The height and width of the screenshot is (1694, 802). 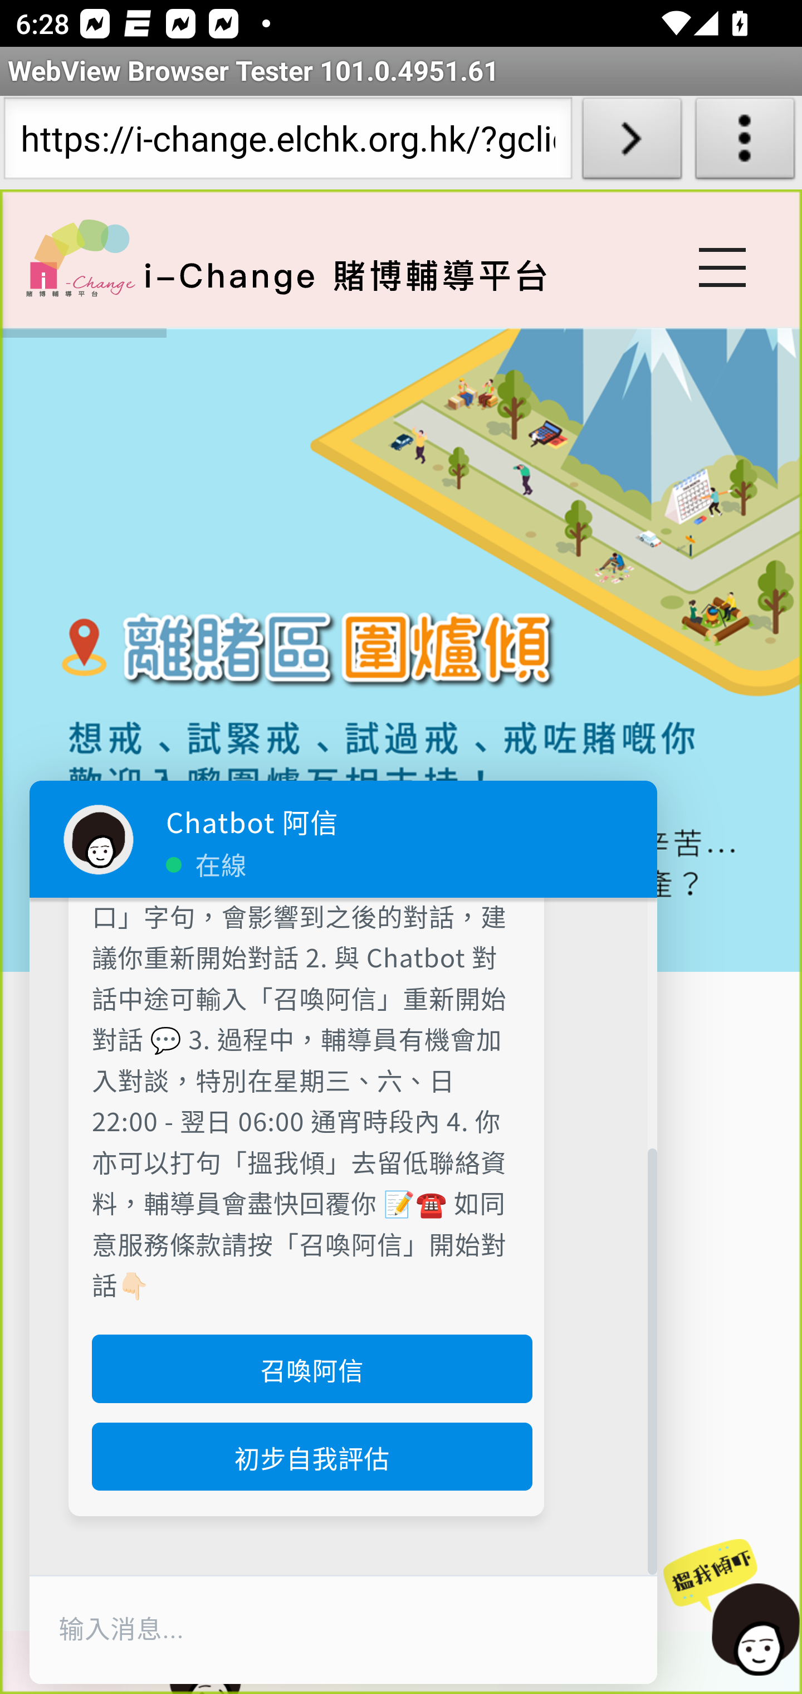 I want to click on Home, so click(x=80, y=257).